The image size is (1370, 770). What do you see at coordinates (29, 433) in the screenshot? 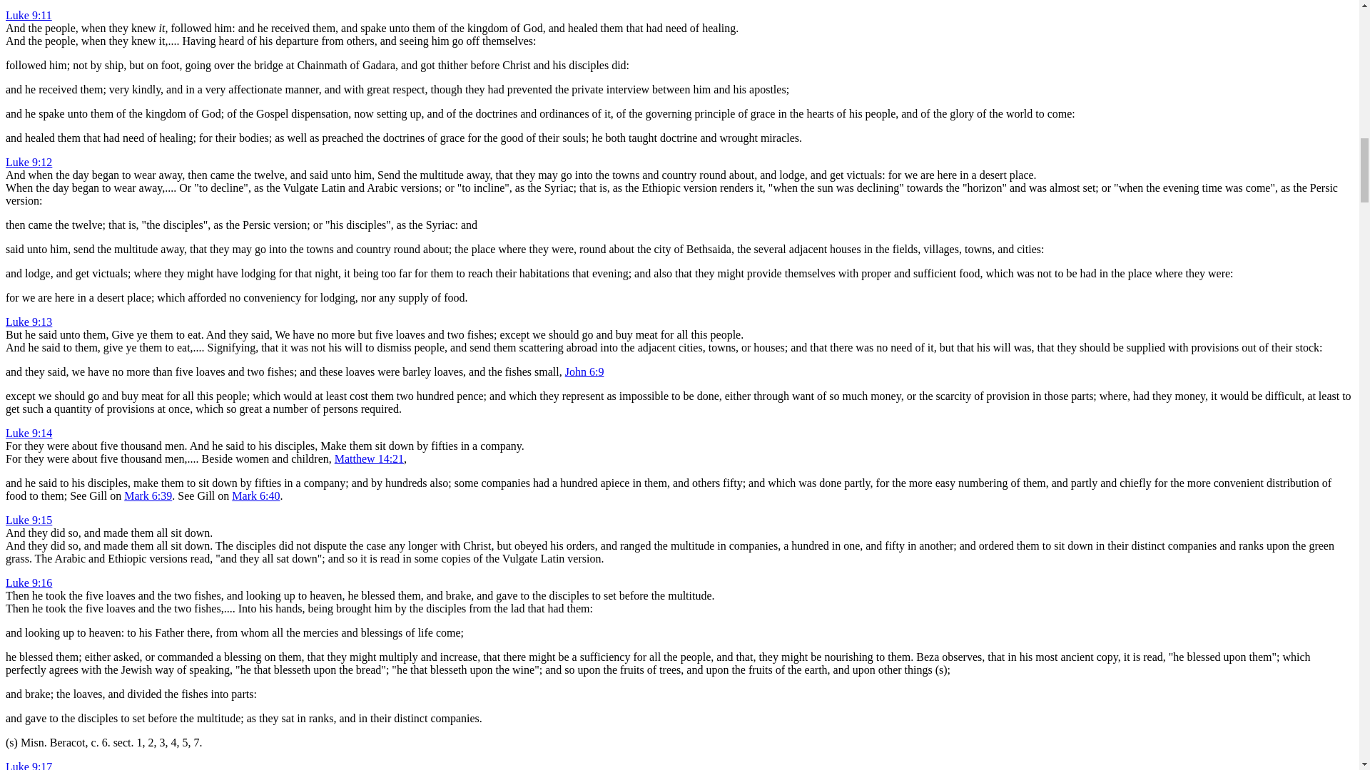
I see `Luke 9:14` at bounding box center [29, 433].